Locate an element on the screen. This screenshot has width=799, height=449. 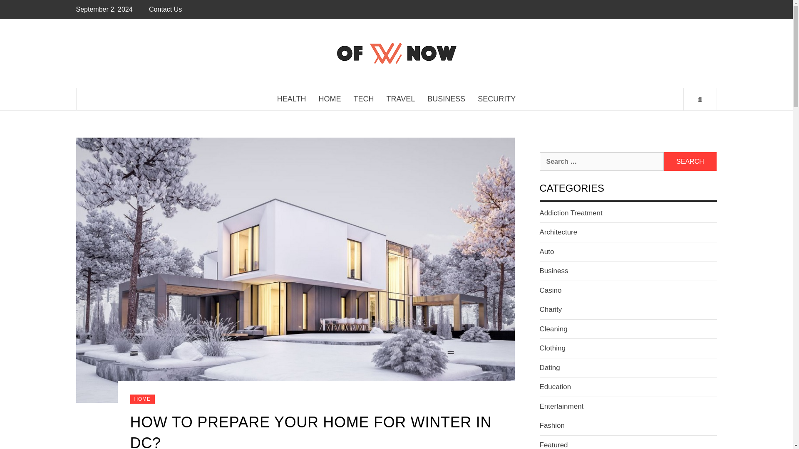
Fashion is located at coordinates (552, 425).